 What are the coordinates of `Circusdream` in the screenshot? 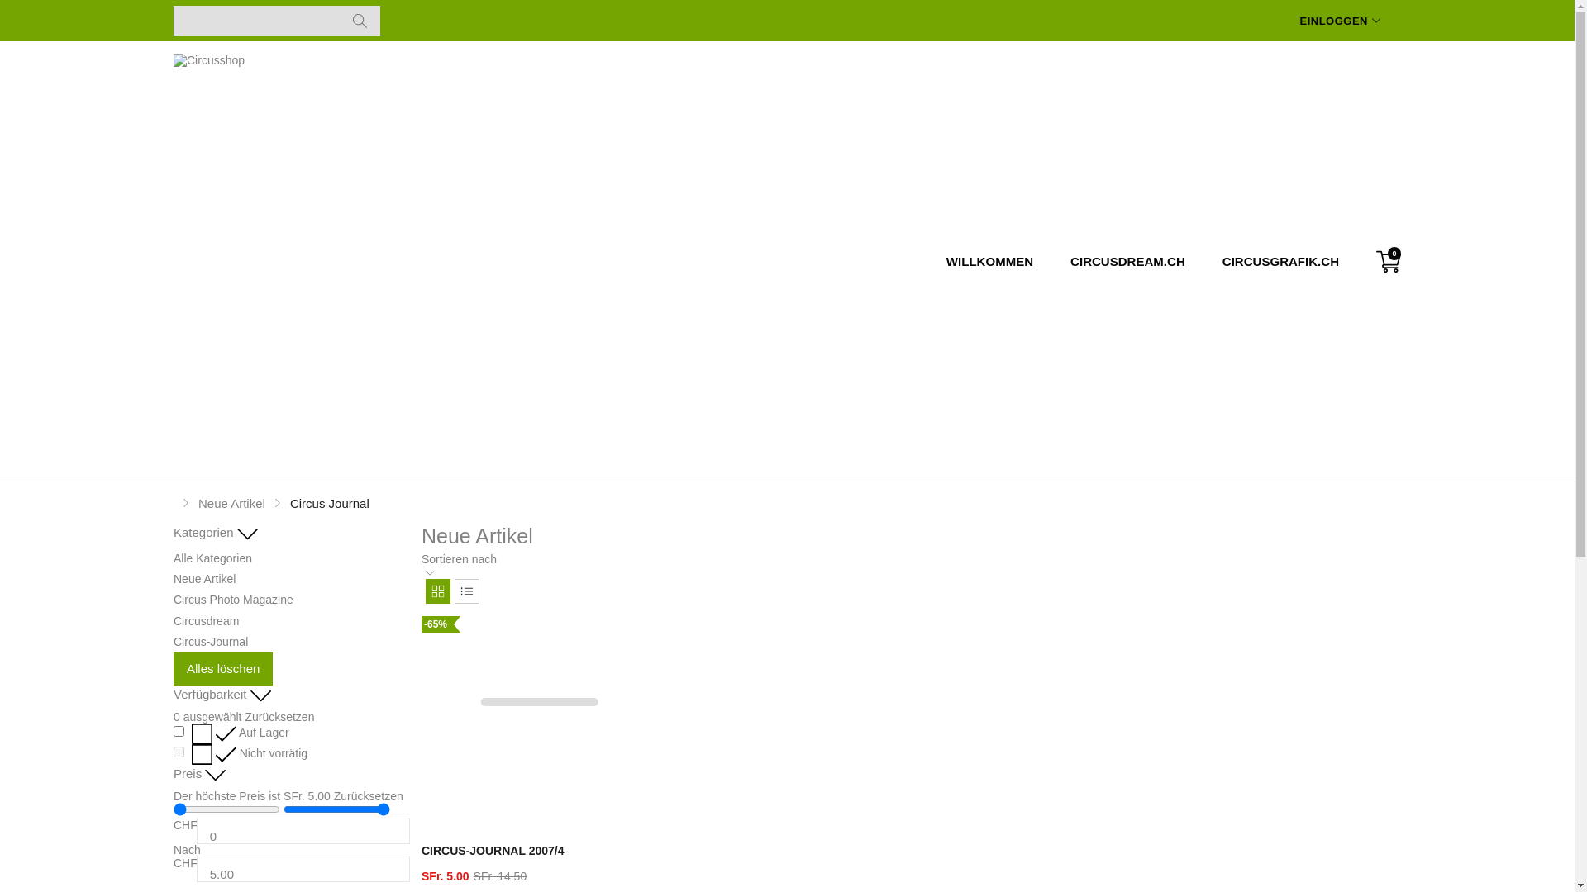 It's located at (207, 621).